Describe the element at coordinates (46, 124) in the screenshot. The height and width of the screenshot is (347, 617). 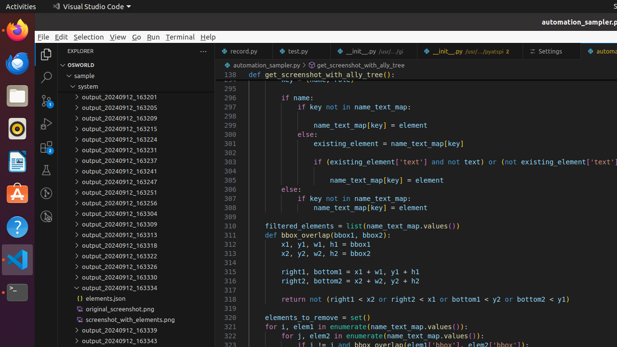
I see `Run and Debug (Ctrl+Shift+D)` at that location.